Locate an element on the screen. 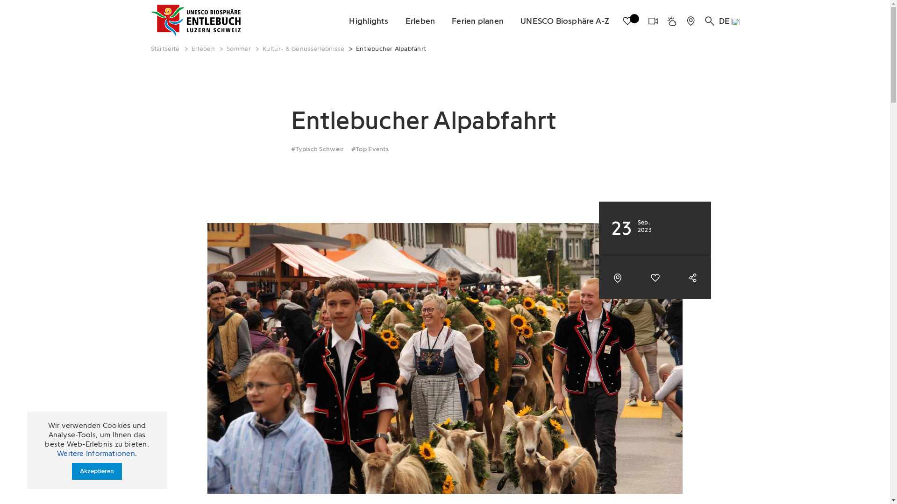 This screenshot has height=504, width=897. Webcams is located at coordinates (653, 21).